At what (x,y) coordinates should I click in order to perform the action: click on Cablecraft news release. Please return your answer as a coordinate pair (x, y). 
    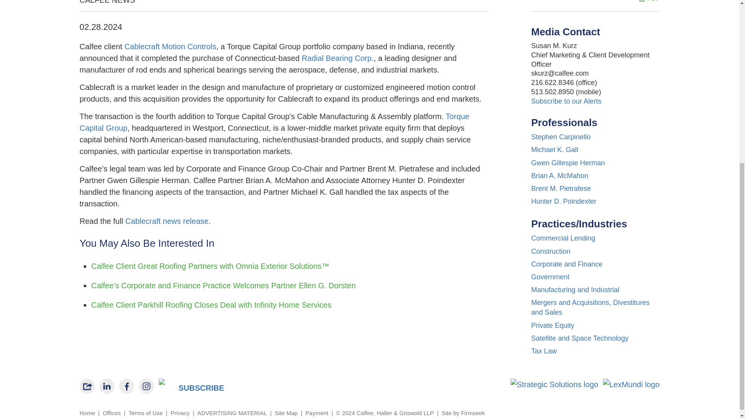
    Looking at the image, I should click on (167, 221).